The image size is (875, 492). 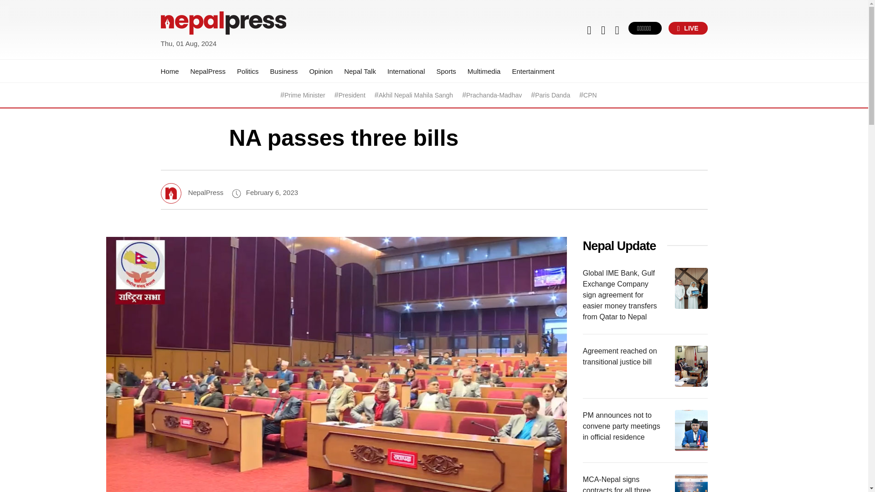 What do you see at coordinates (352, 95) in the screenshot?
I see `President` at bounding box center [352, 95].